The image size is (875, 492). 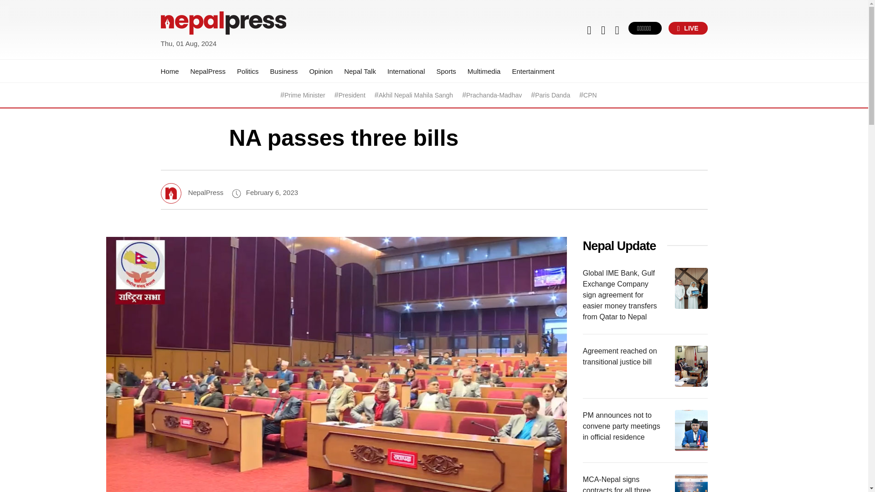 What do you see at coordinates (352, 95) in the screenshot?
I see `President` at bounding box center [352, 95].